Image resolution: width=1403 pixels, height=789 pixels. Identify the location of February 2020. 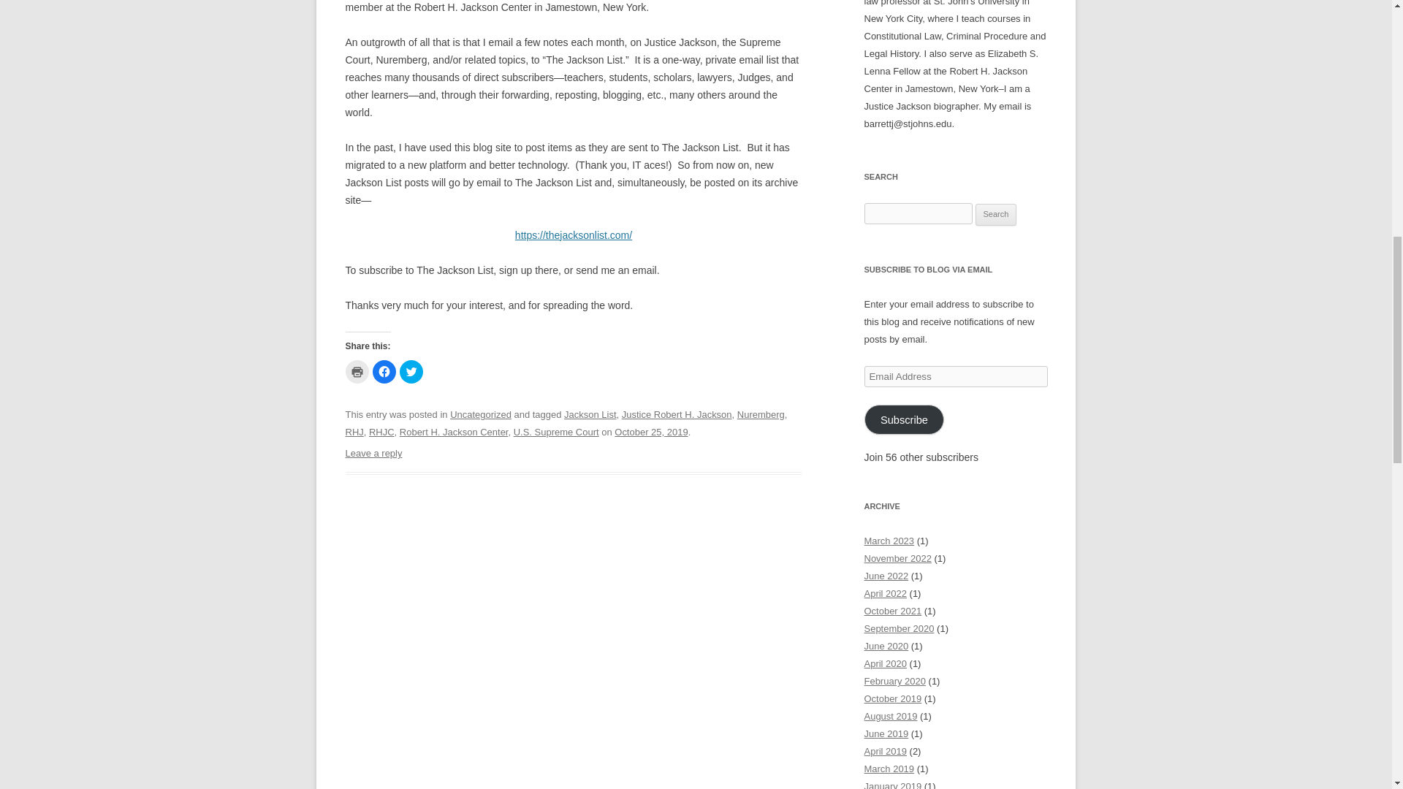
(894, 681).